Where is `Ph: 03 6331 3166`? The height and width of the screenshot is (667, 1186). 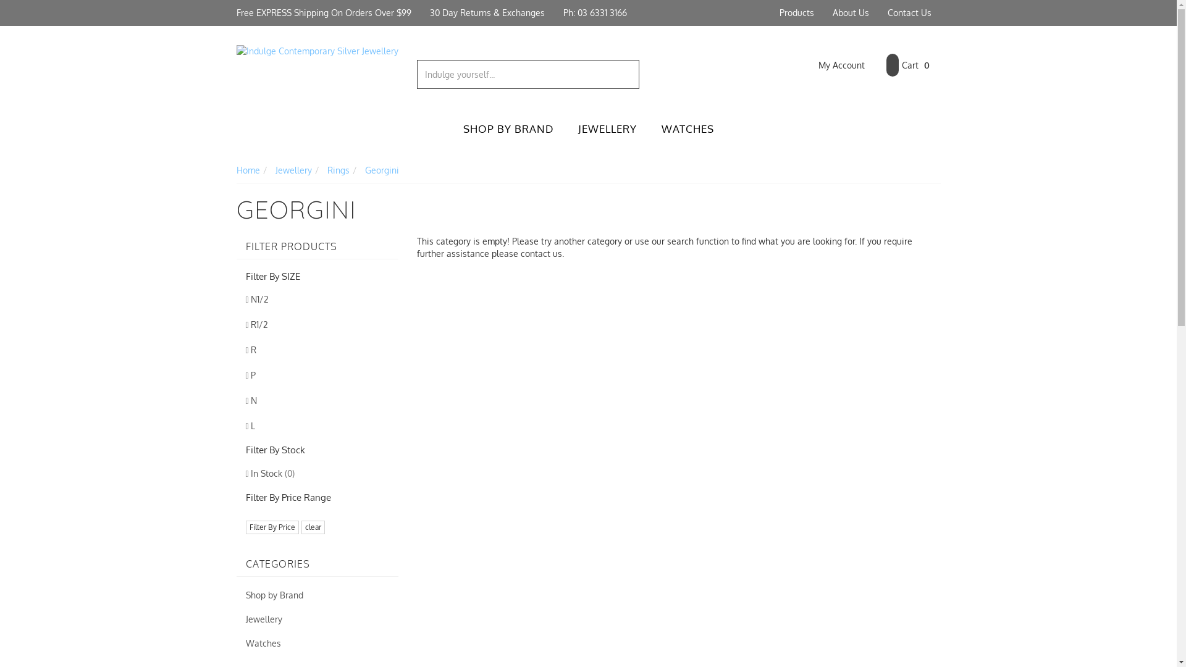
Ph: 03 6331 3166 is located at coordinates (594, 13).